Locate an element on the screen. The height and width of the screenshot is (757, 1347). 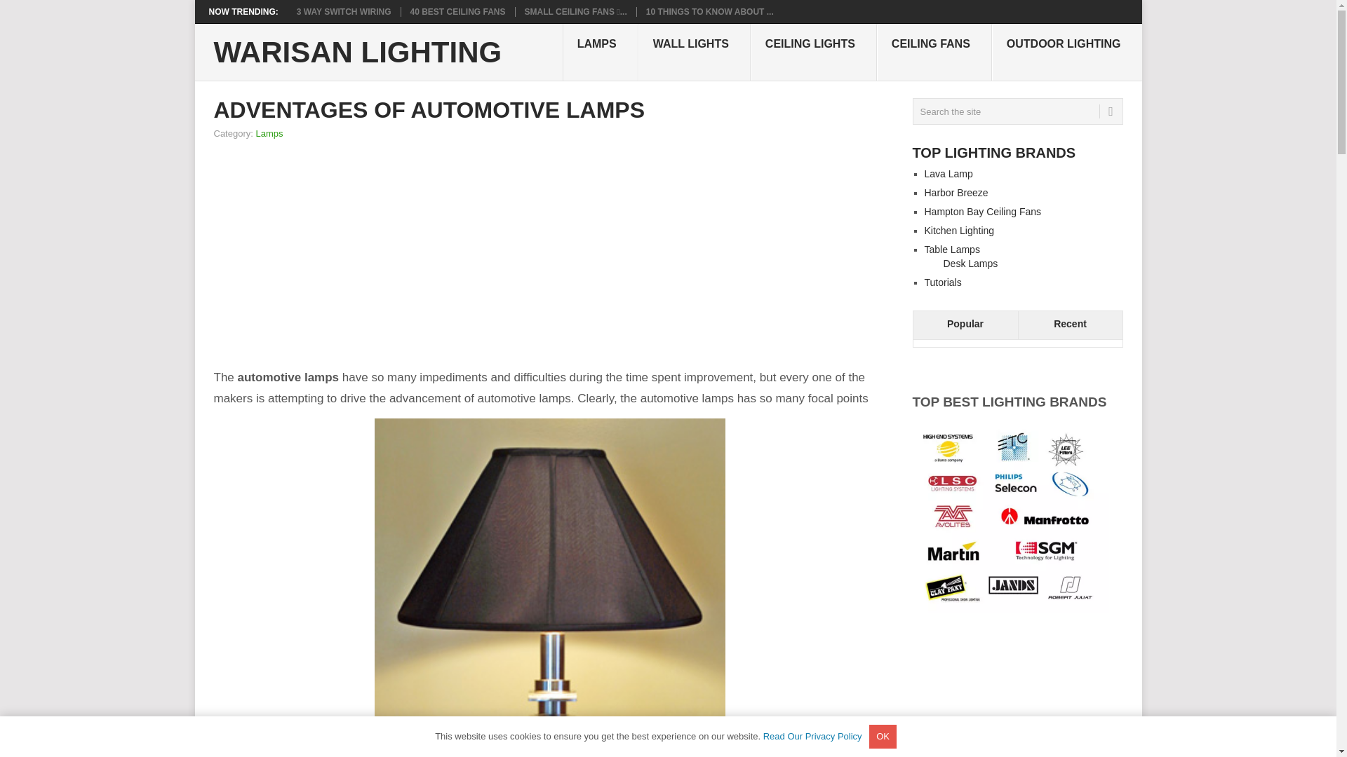
WALL LIGHTS is located at coordinates (695, 52).